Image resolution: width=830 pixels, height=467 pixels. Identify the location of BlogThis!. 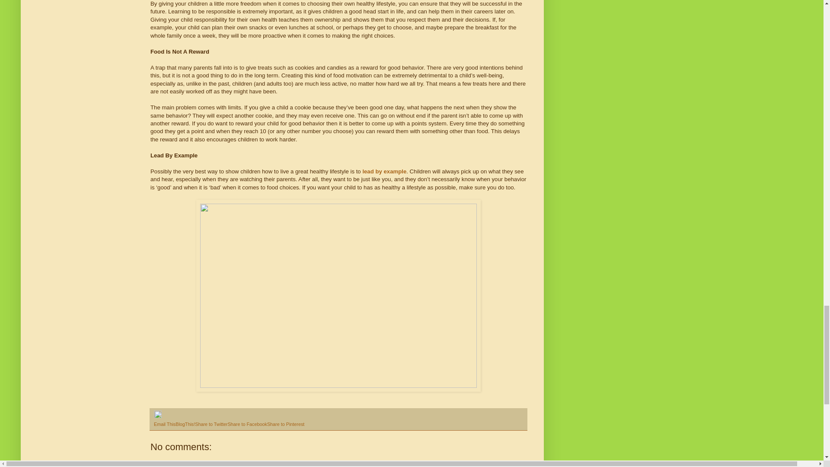
(185, 424).